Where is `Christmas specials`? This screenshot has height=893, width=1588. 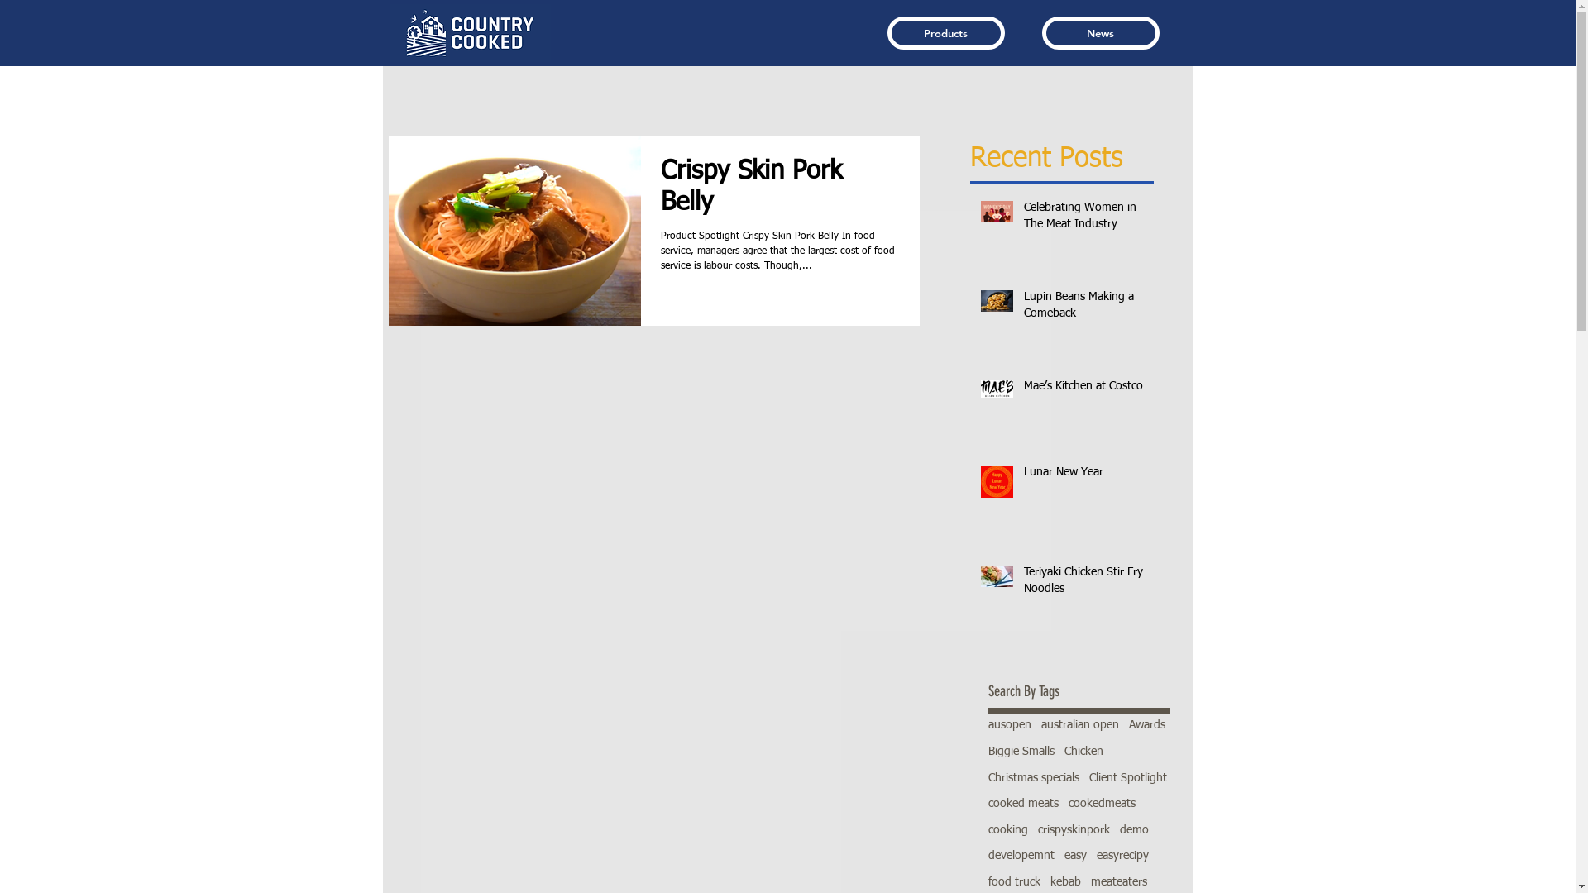 Christmas specials is located at coordinates (1033, 779).